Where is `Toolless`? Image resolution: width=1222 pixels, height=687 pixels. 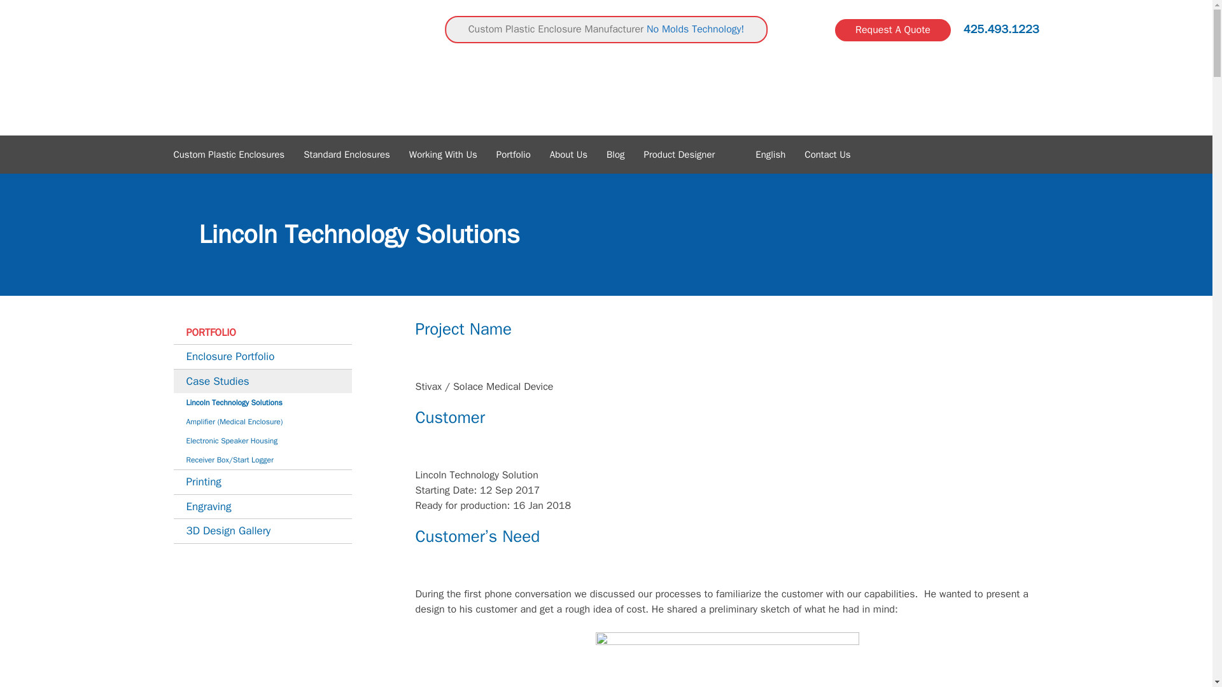 Toolless is located at coordinates (256, 67).